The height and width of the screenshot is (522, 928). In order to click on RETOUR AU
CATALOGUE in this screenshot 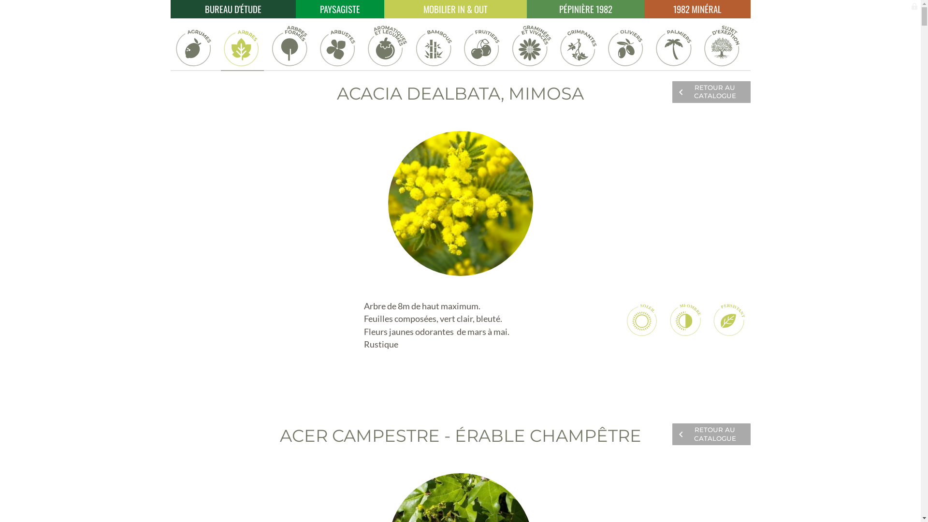, I will do `click(711, 434)`.